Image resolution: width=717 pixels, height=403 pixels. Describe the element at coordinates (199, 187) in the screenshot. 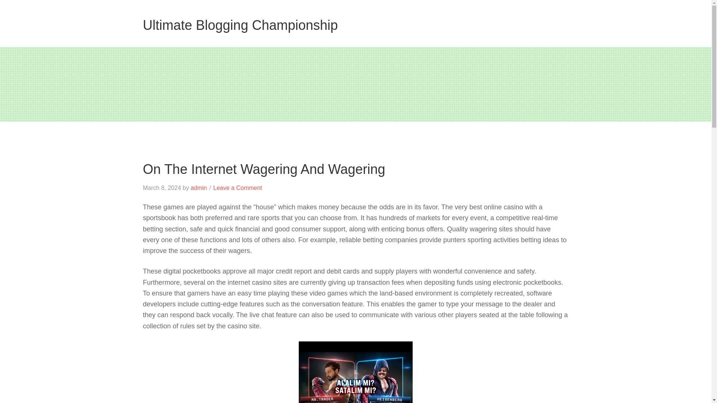

I see `admin` at that location.